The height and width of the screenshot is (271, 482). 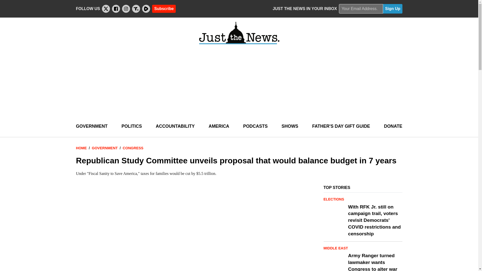 I want to click on DONATE, so click(x=393, y=126).